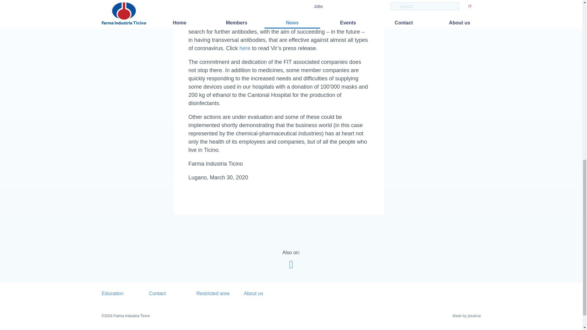 This screenshot has width=587, height=330. Describe the element at coordinates (173, 293) in the screenshot. I see `Contact` at that location.